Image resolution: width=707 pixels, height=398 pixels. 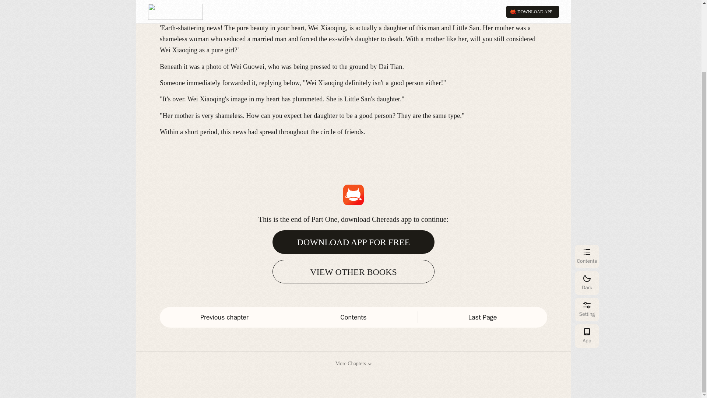 What do you see at coordinates (482, 317) in the screenshot?
I see `Last Page` at bounding box center [482, 317].